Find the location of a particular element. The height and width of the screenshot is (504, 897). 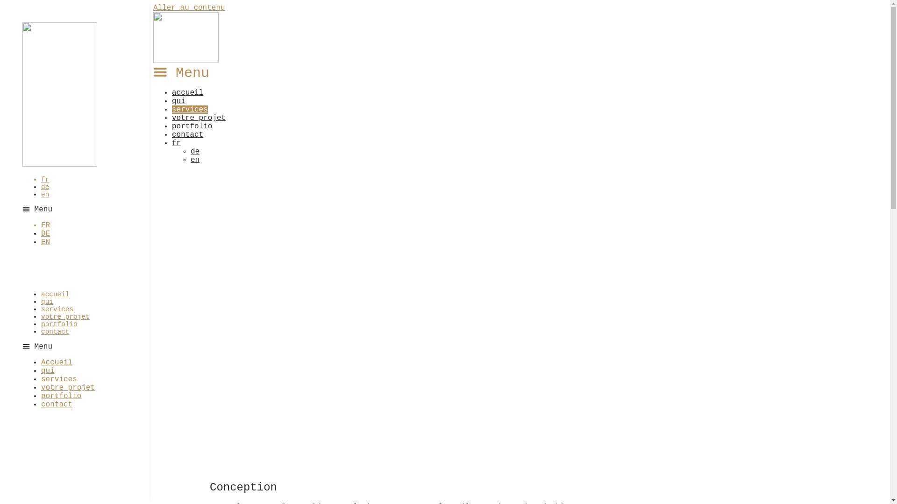

votre projet is located at coordinates (65, 317).